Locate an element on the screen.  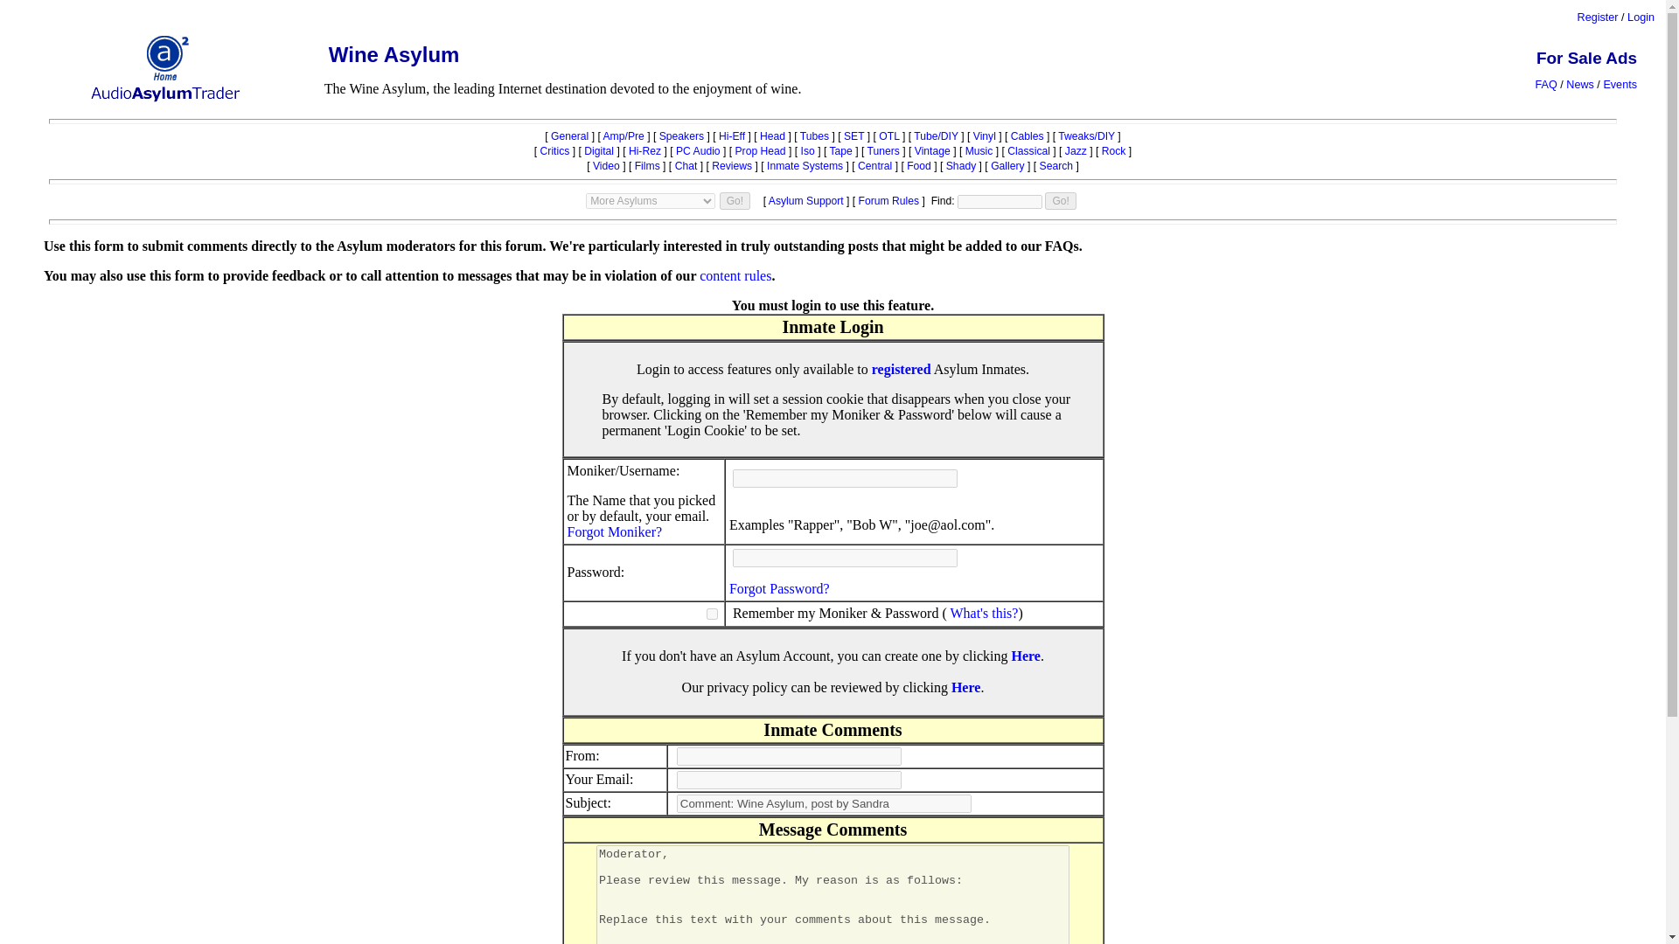
Login is located at coordinates (1641, 17).